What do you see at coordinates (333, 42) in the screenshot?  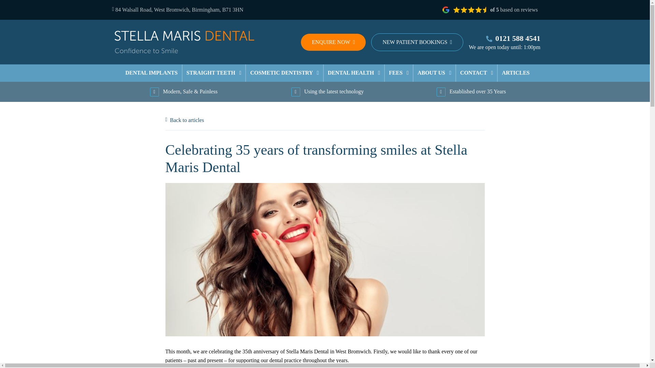 I see `ENQUIRE NOW` at bounding box center [333, 42].